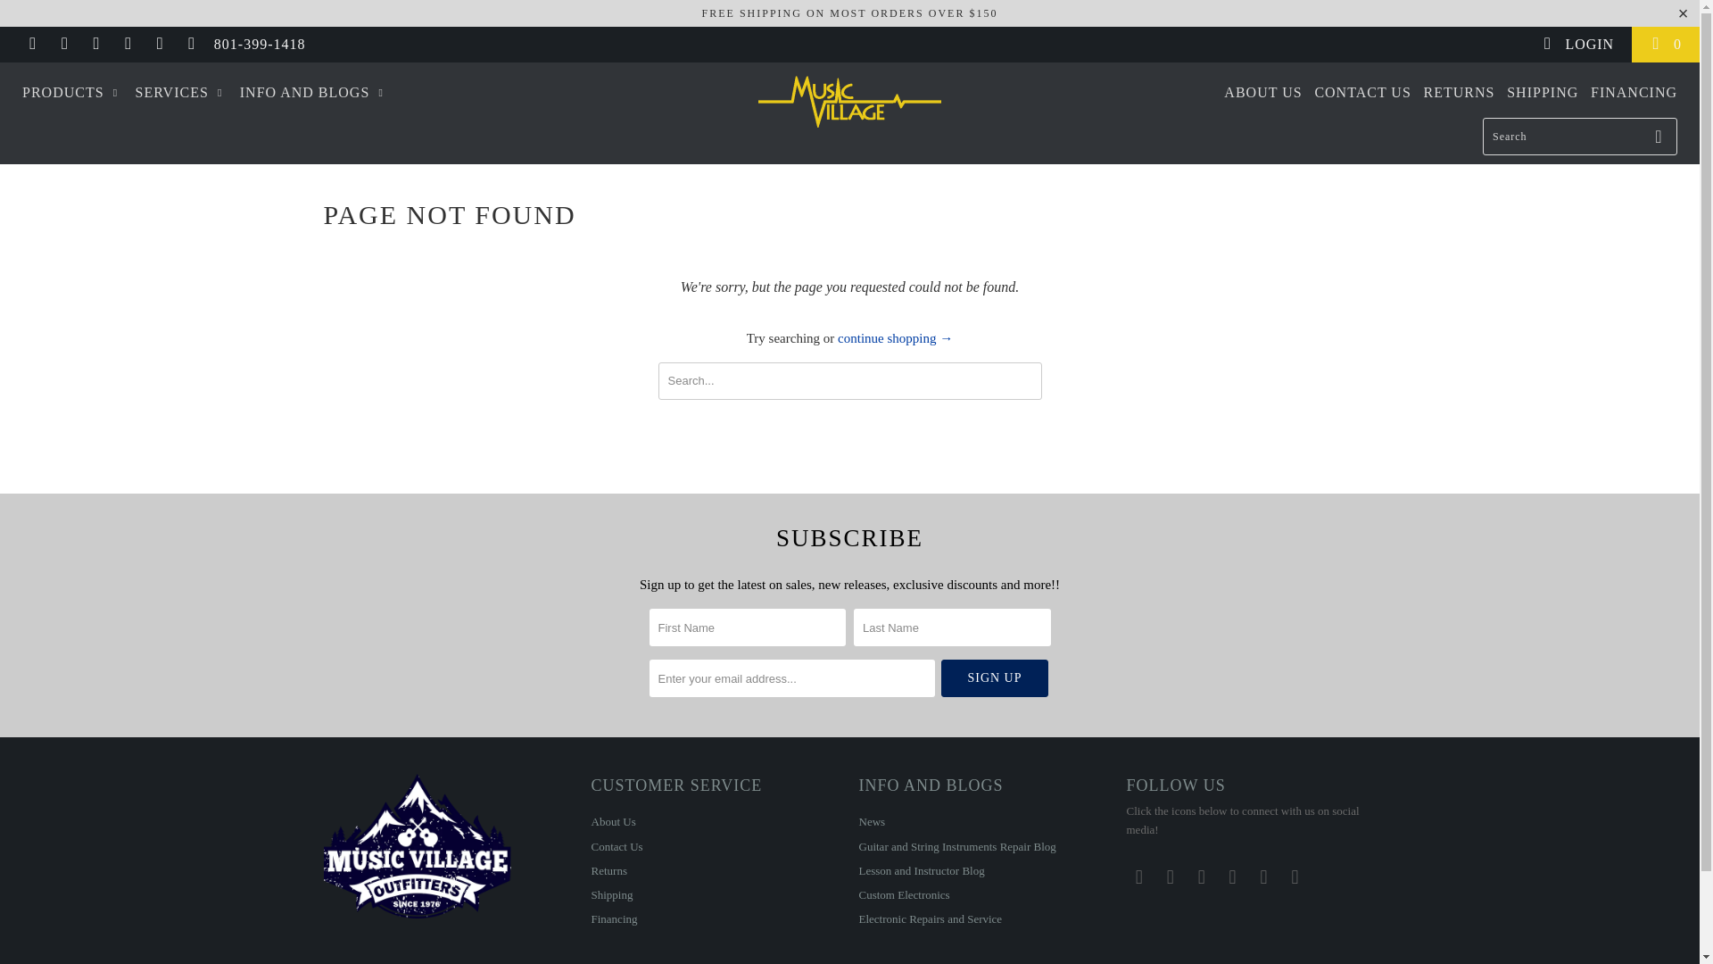 This screenshot has height=964, width=1713. What do you see at coordinates (31, 45) in the screenshot?
I see `Music Village USA on Twitter` at bounding box center [31, 45].